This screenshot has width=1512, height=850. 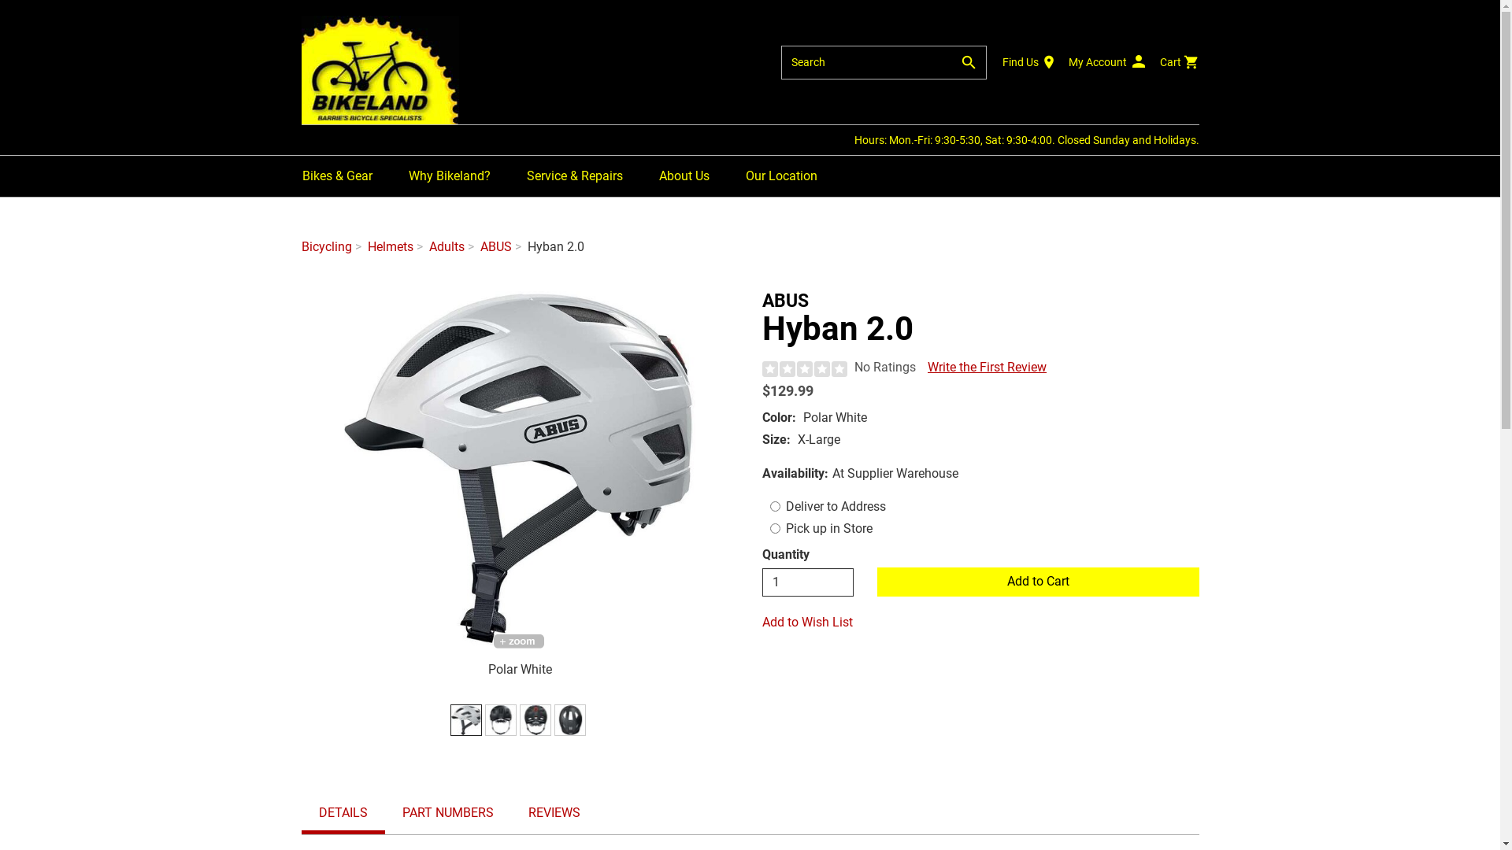 What do you see at coordinates (987, 367) in the screenshot?
I see `Write the First Review` at bounding box center [987, 367].